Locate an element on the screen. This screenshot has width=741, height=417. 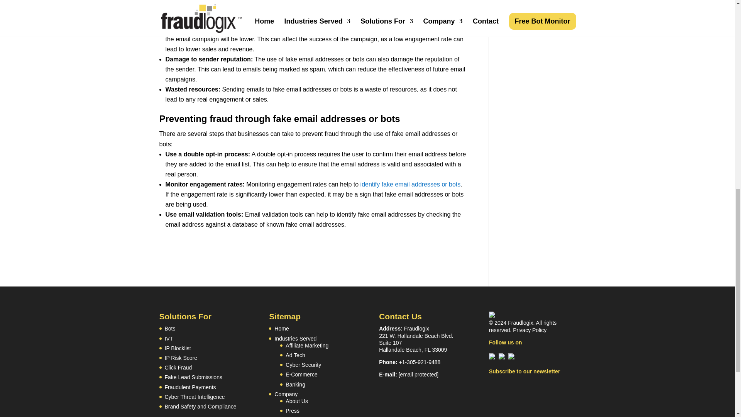
IP Blocklist is located at coordinates (178, 348).